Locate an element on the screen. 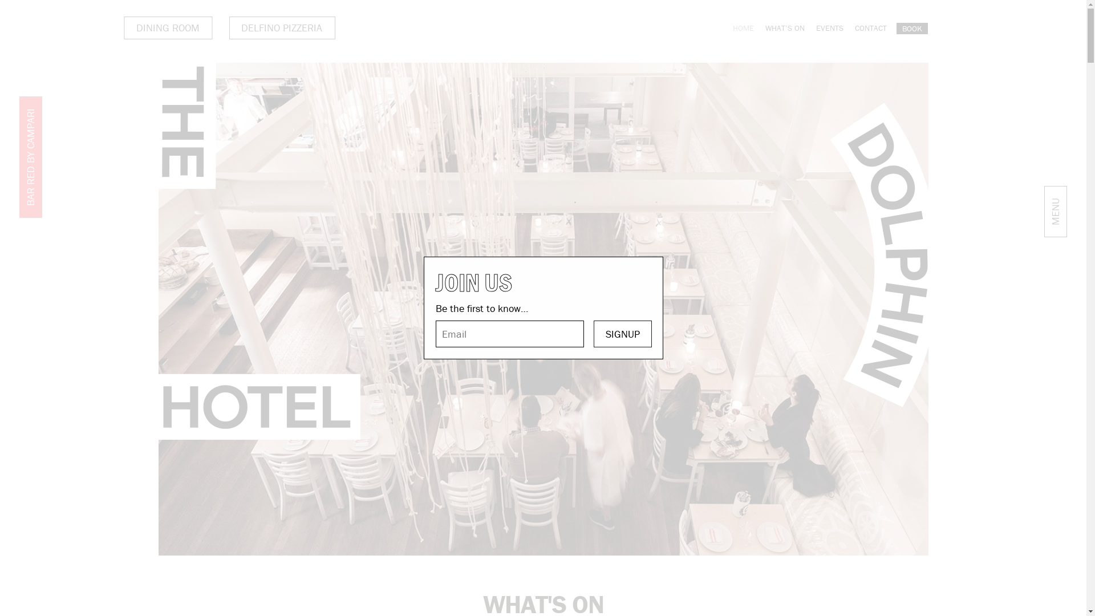  EVENTS is located at coordinates (829, 28).